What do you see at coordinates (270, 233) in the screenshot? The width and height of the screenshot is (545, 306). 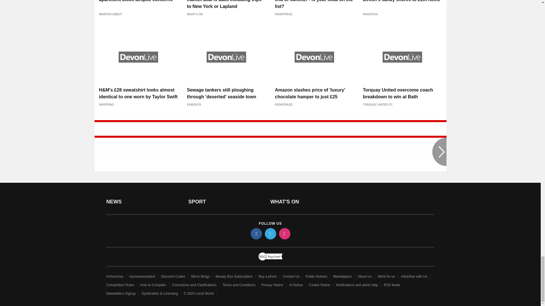 I see `twitter` at bounding box center [270, 233].